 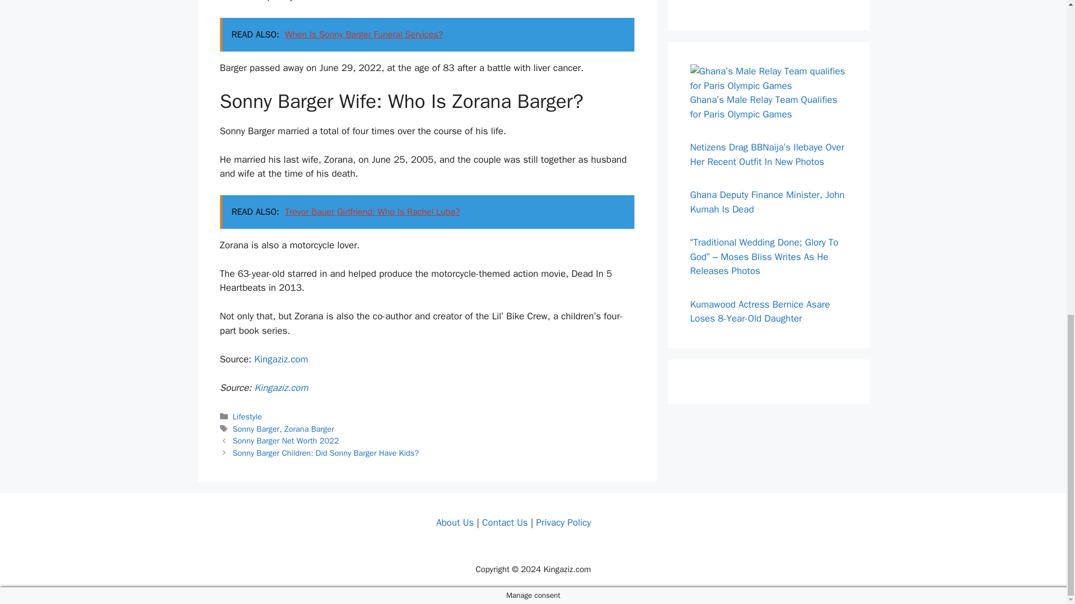 What do you see at coordinates (286, 441) in the screenshot?
I see `Sonny Barger Net Worth 2022` at bounding box center [286, 441].